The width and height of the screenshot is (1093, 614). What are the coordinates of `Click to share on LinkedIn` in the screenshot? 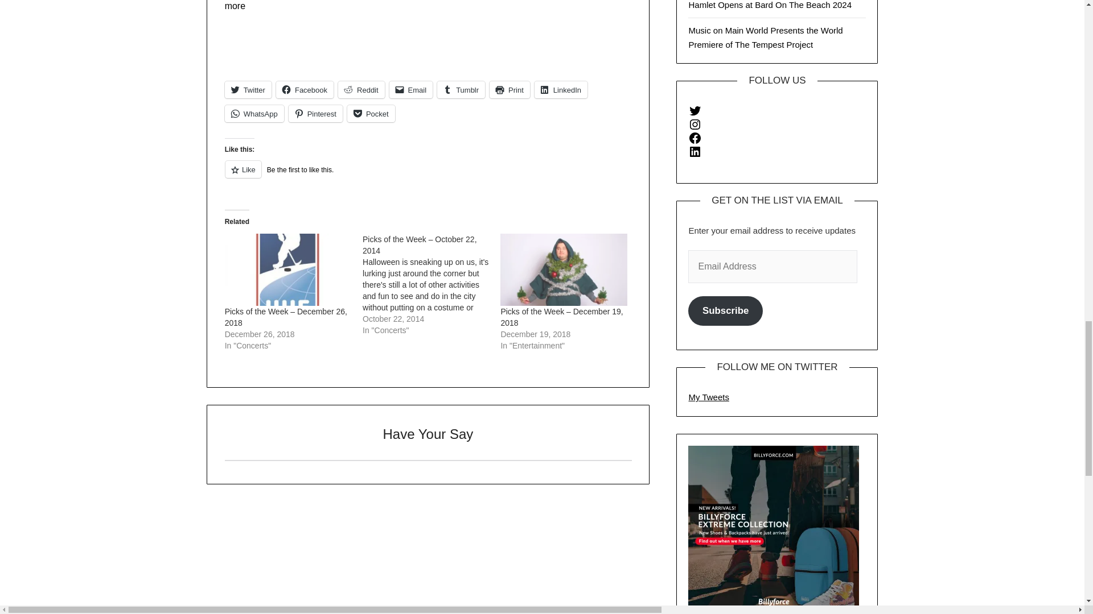 It's located at (561, 89).